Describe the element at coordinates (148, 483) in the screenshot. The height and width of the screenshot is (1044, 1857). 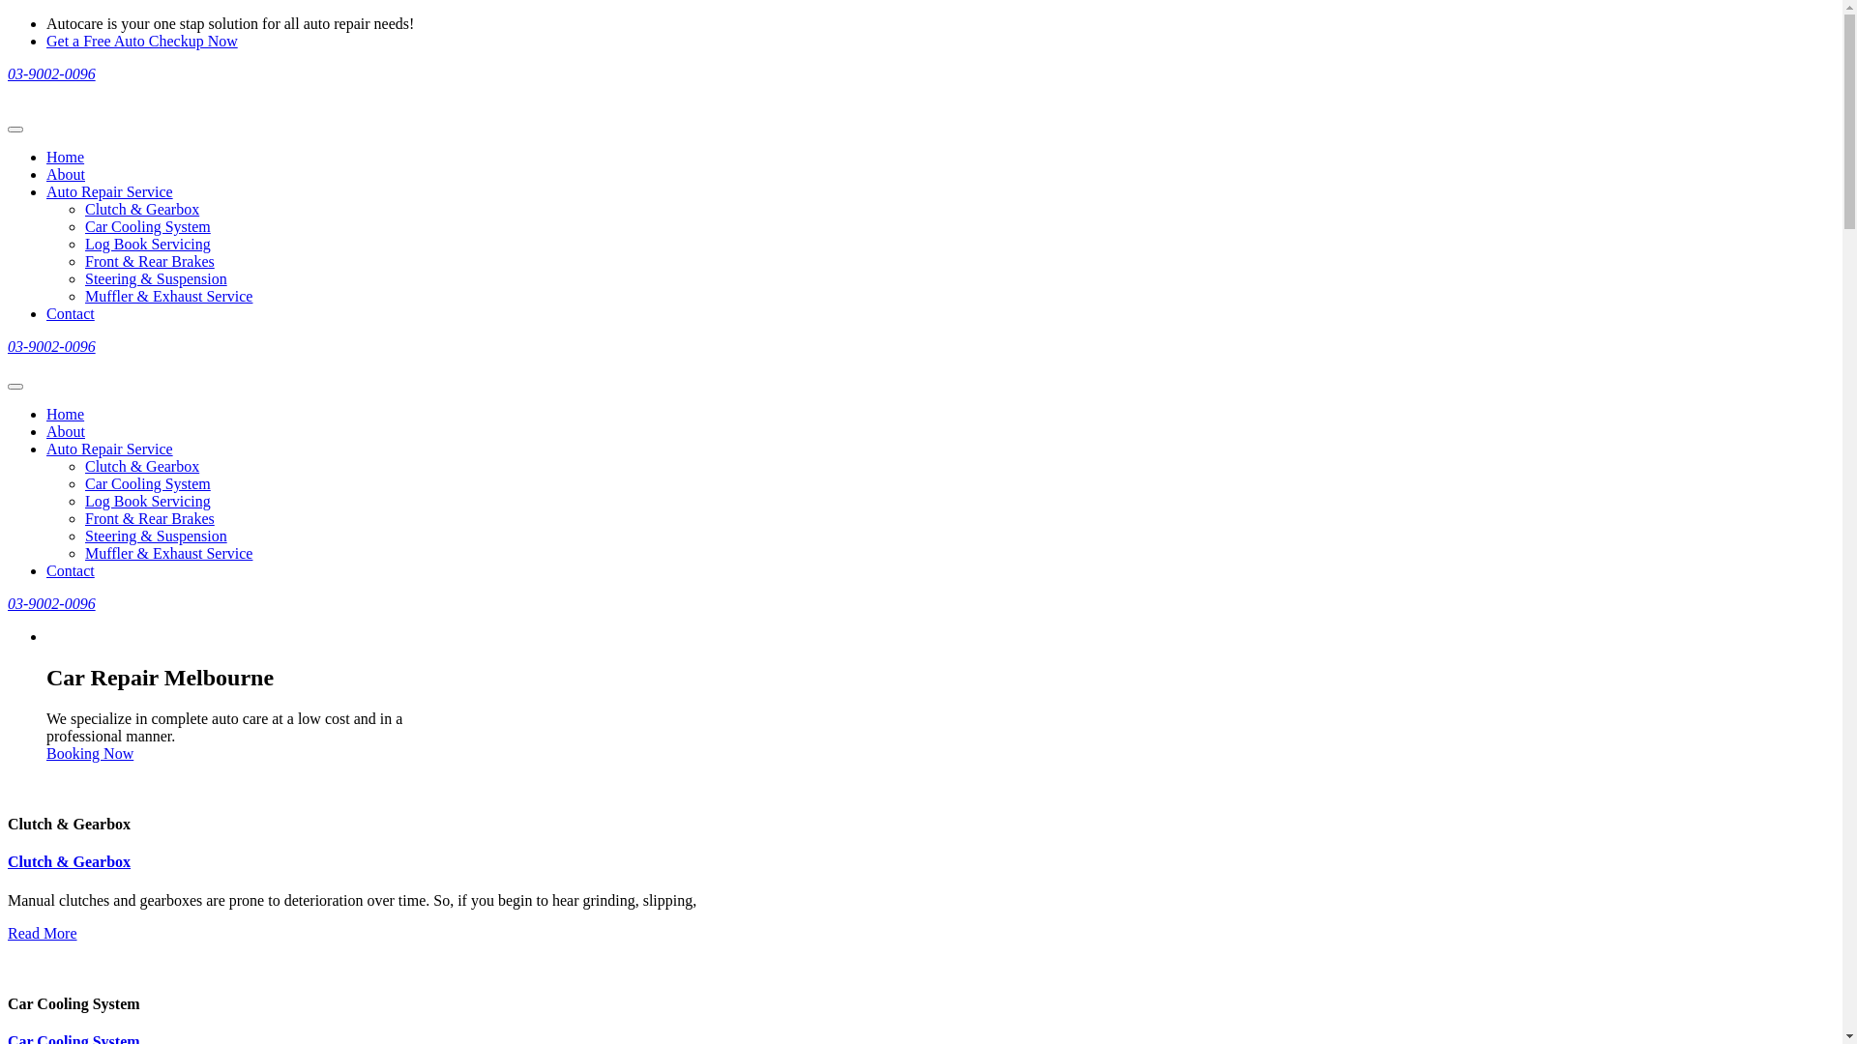
I see `Car Cooling System` at that location.